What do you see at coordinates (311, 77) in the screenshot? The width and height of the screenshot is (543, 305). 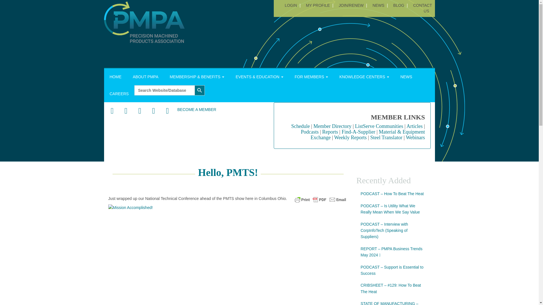 I see `FOR MEMBERS` at bounding box center [311, 77].